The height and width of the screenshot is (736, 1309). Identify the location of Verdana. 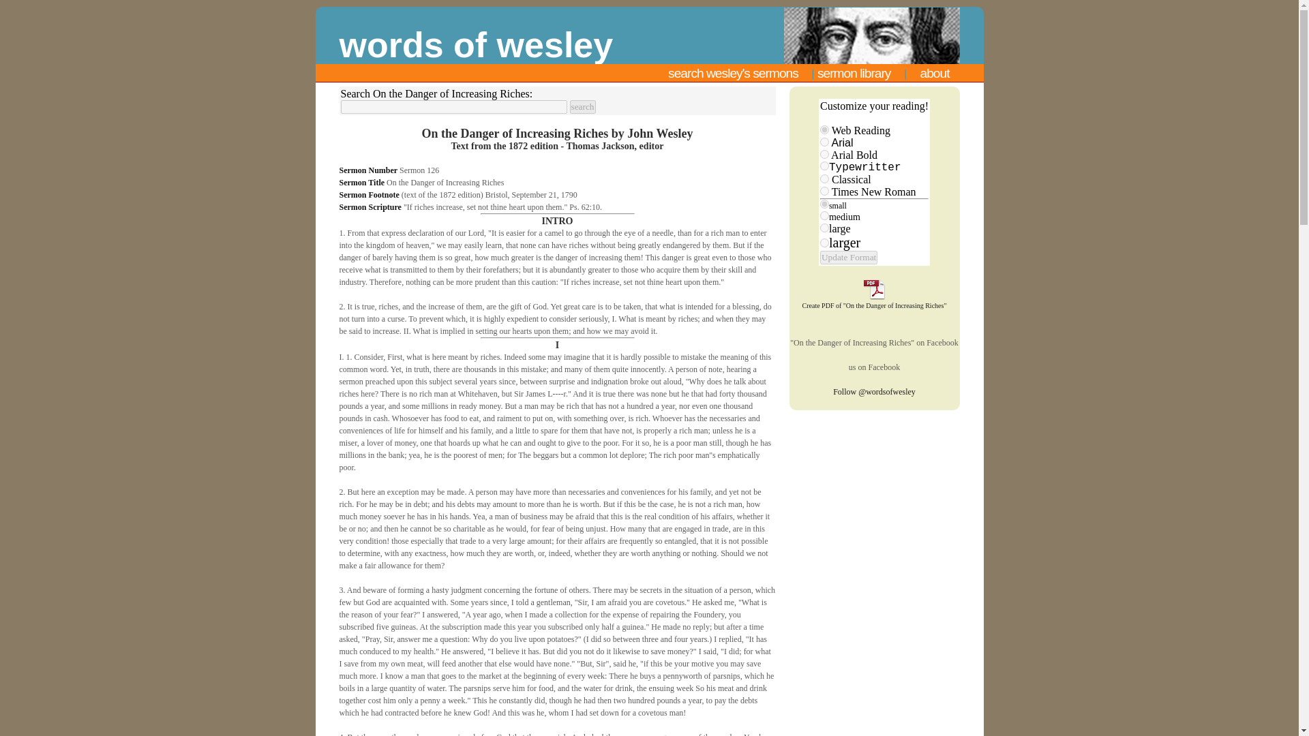
(824, 129).